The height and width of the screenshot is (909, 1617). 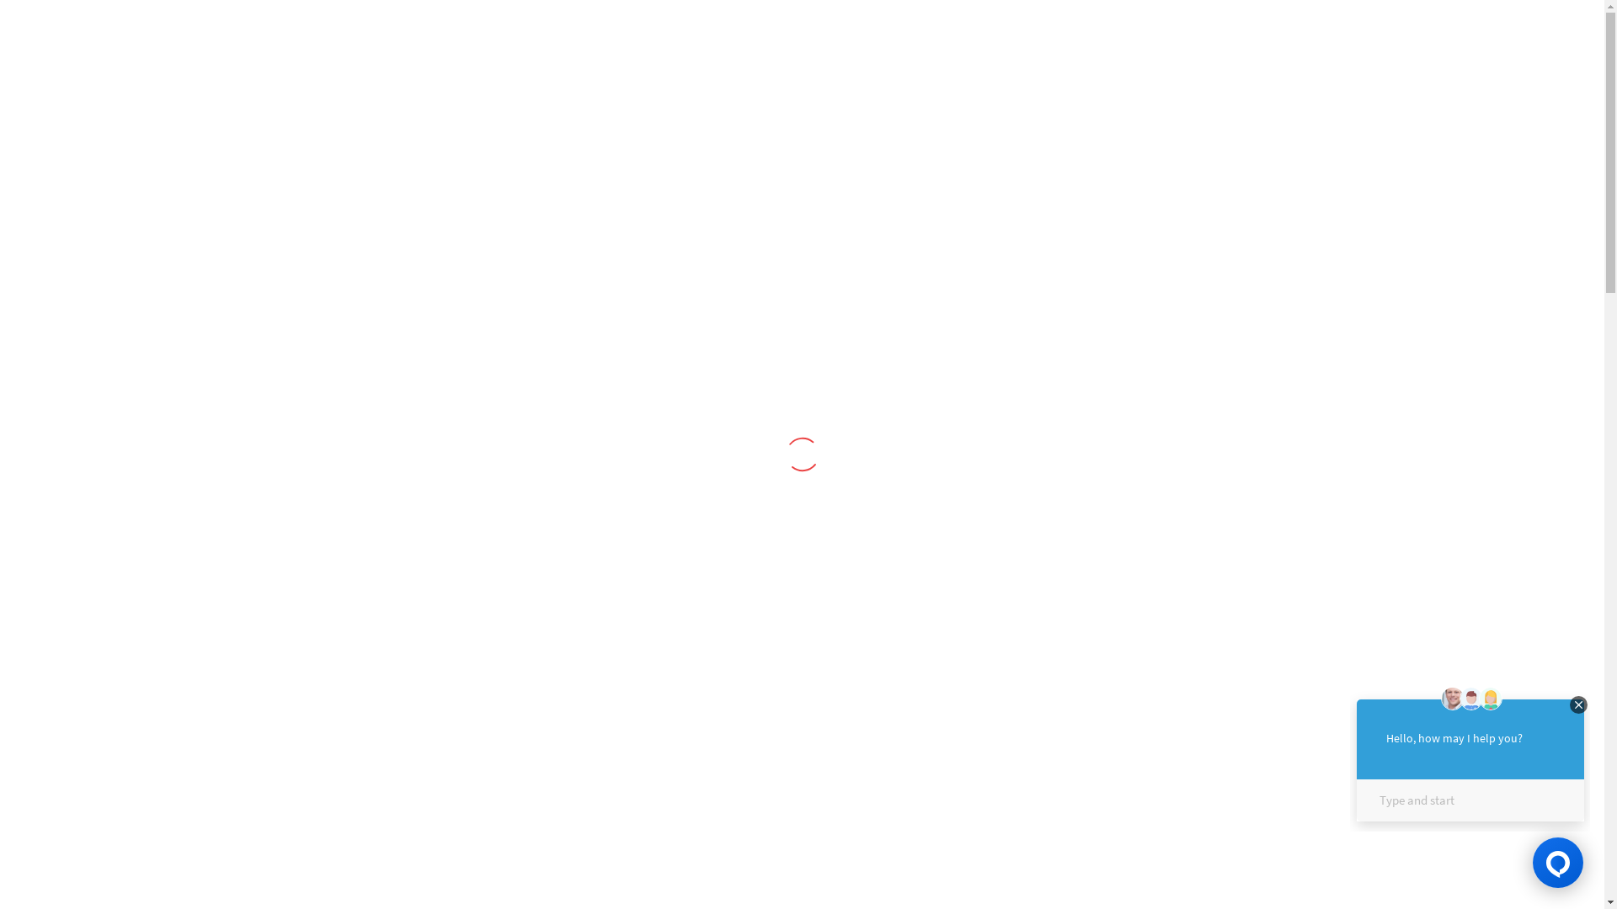 I want to click on Detroit Michigan Services, so click(x=664, y=328).